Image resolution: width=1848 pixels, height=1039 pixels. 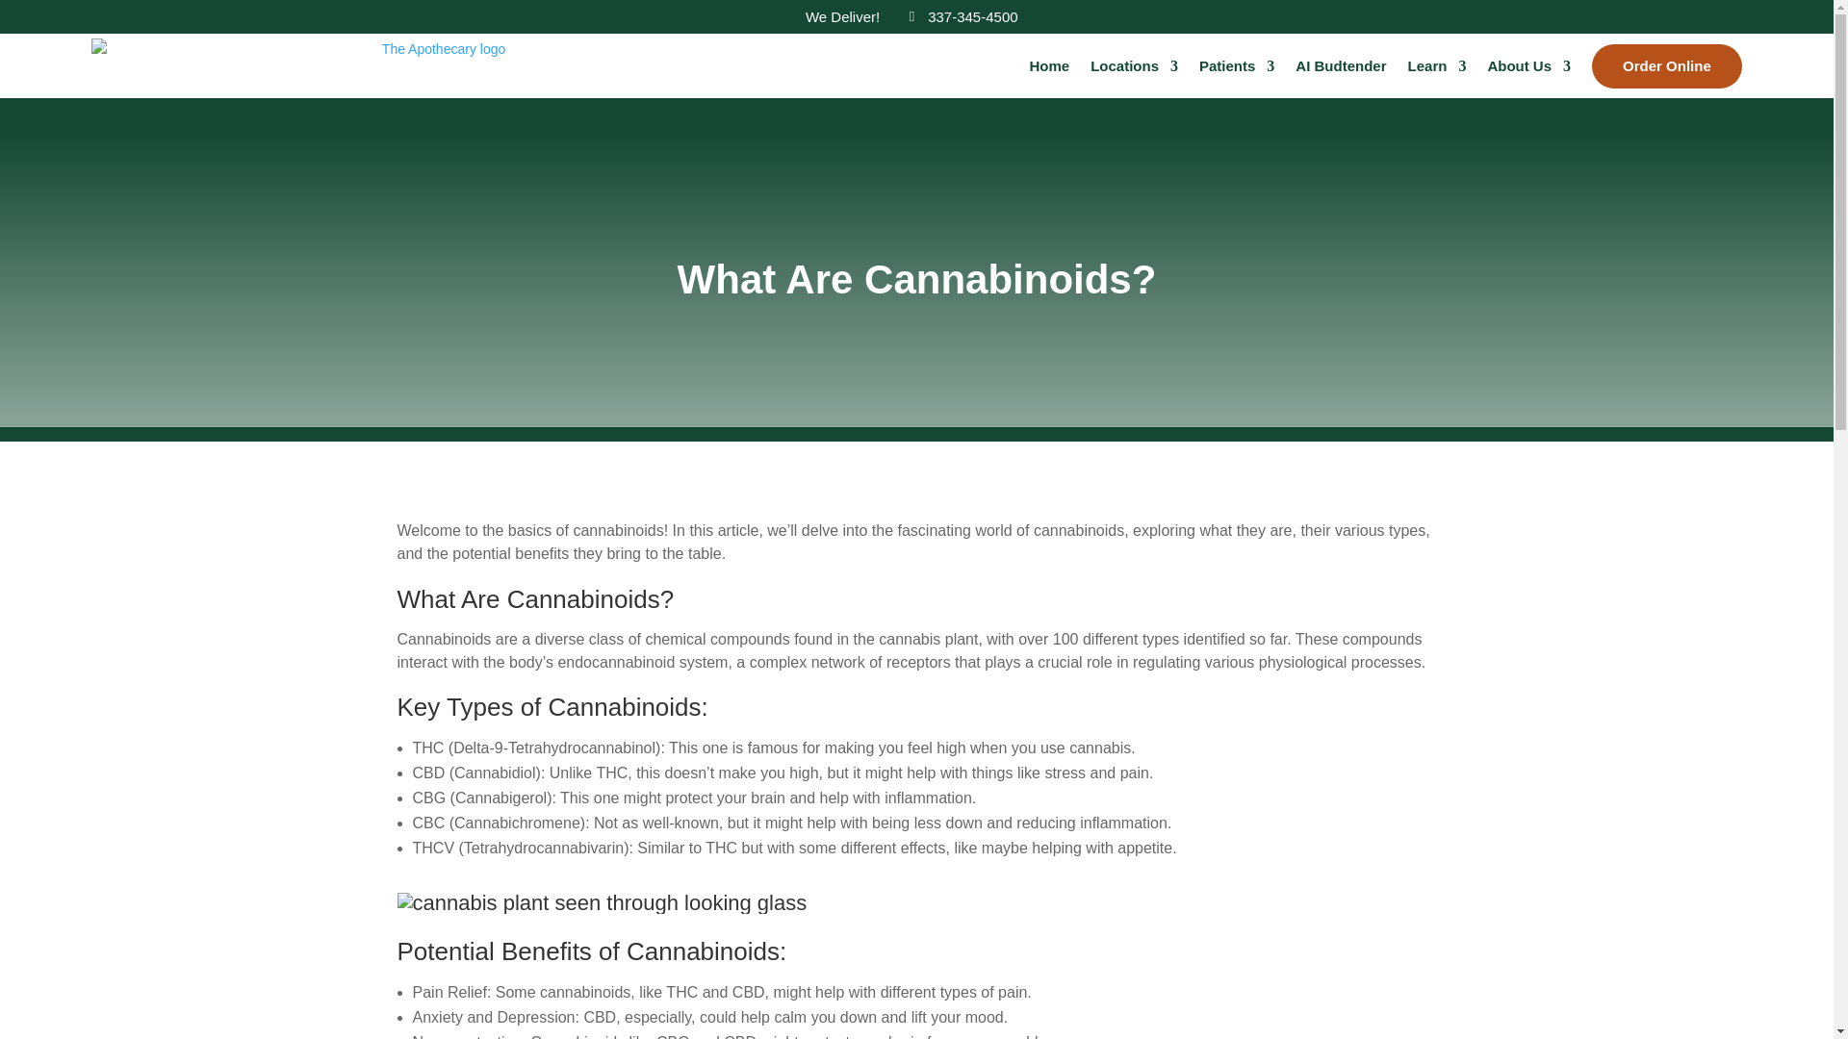 What do you see at coordinates (1667, 65) in the screenshot?
I see `Order Online` at bounding box center [1667, 65].